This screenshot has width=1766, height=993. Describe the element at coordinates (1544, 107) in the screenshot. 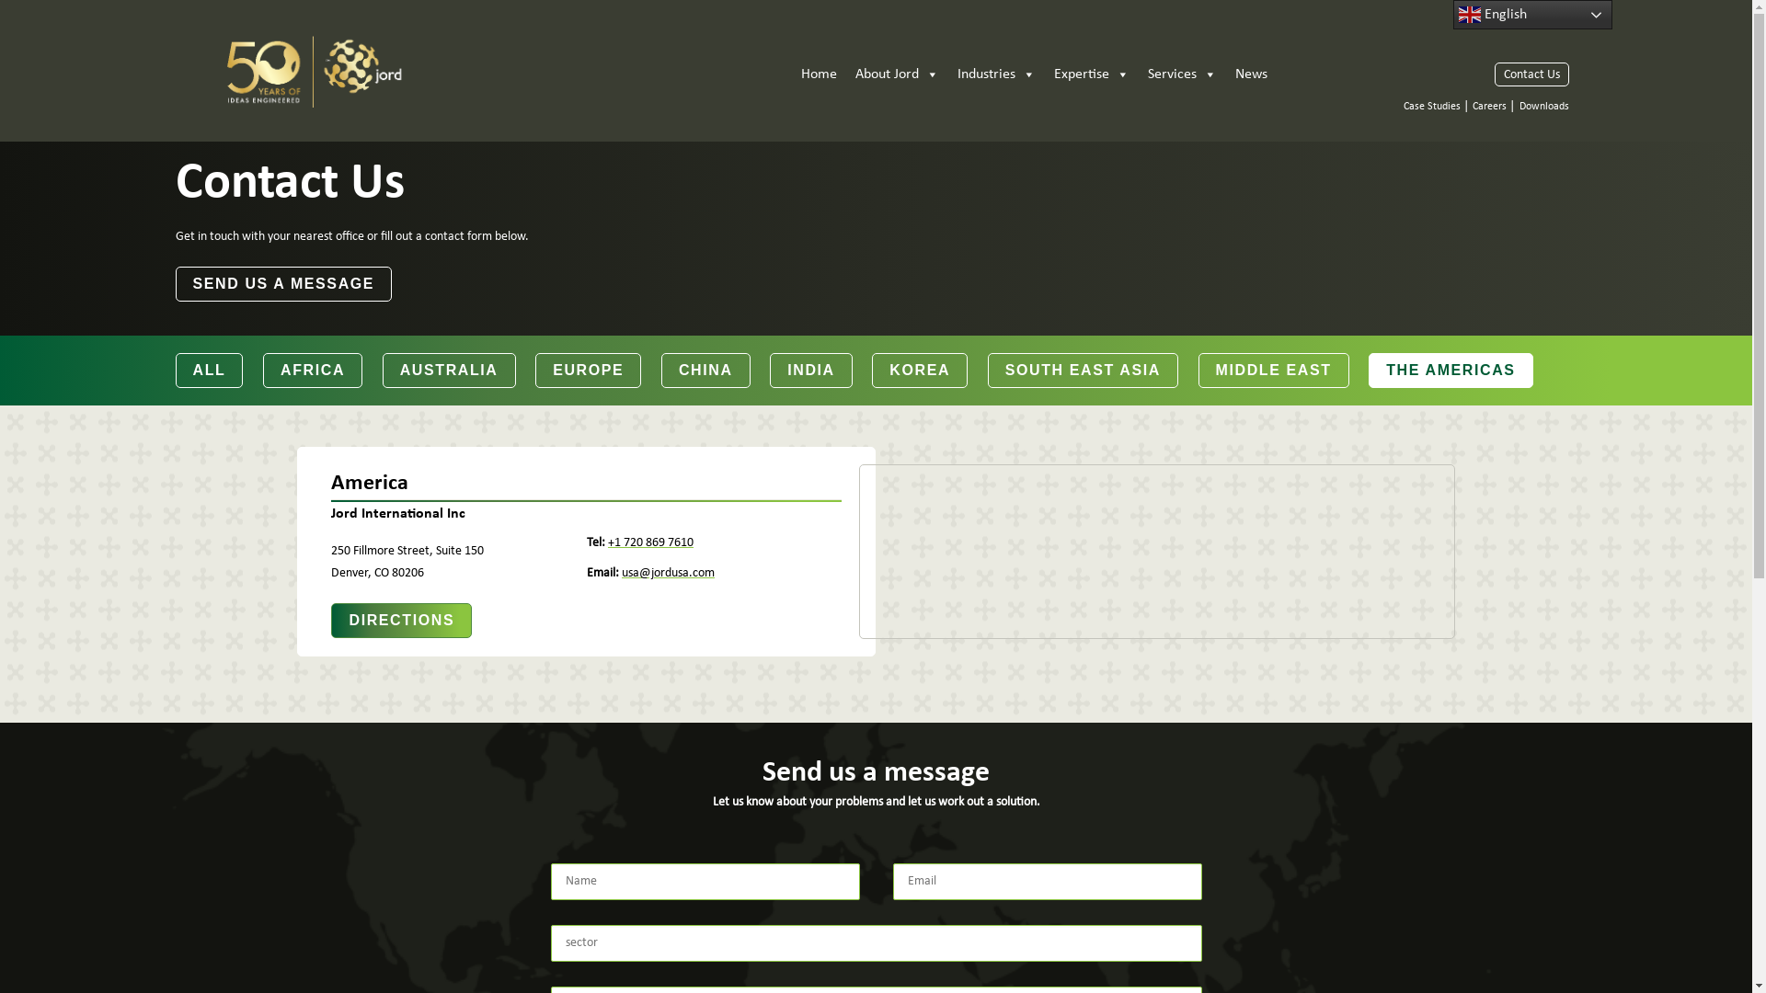

I see `Downloads` at that location.